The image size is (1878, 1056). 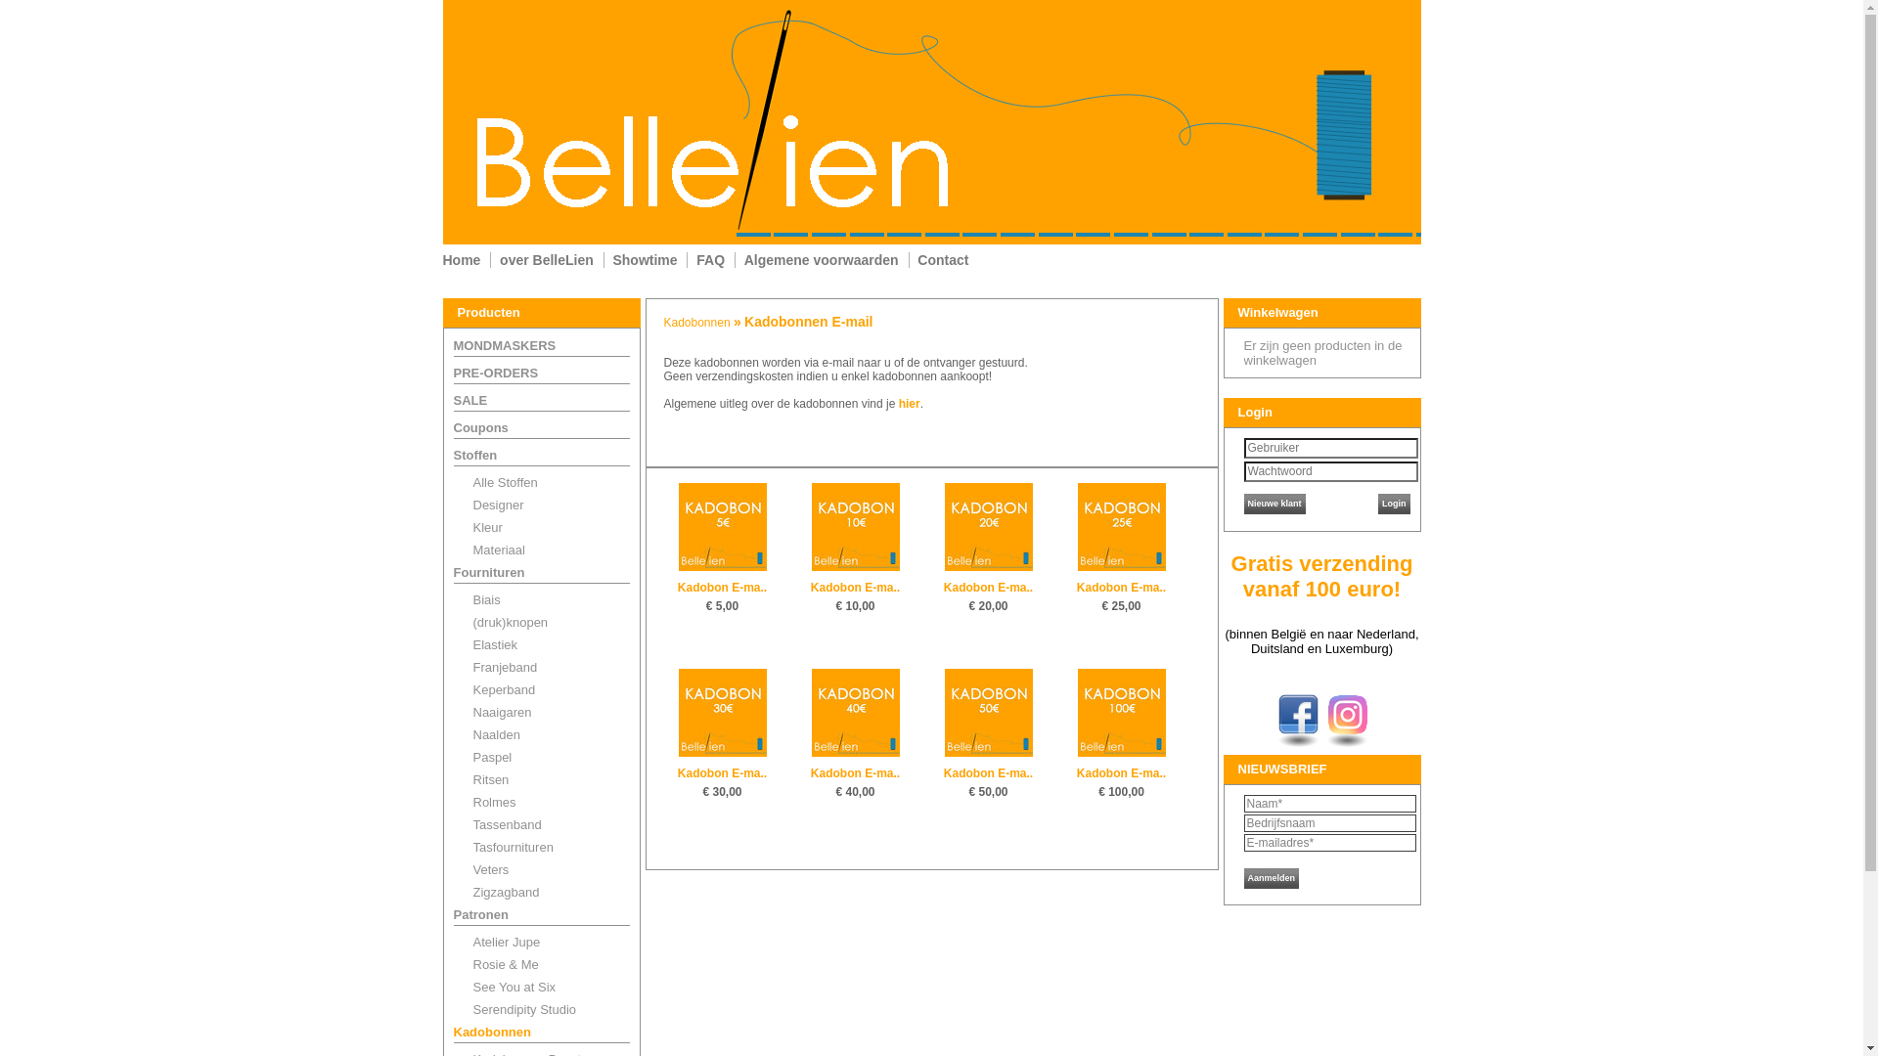 I want to click on Zigzagband, so click(x=507, y=892).